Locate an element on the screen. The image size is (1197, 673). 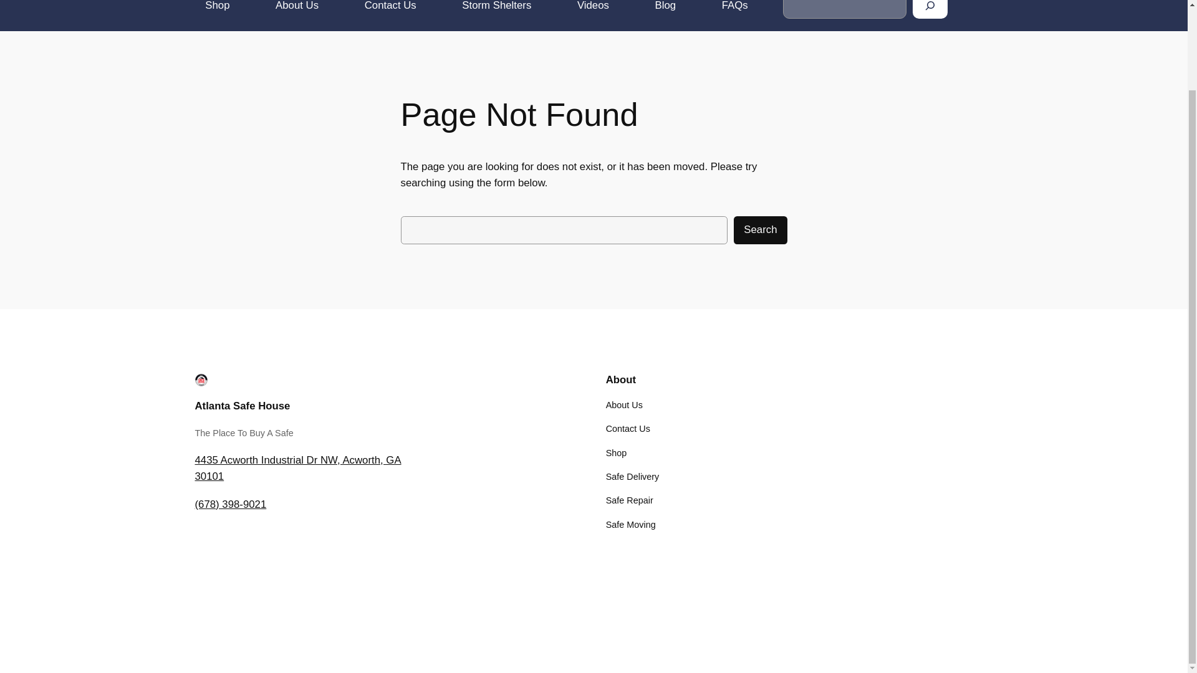
Shop is located at coordinates (616, 452).